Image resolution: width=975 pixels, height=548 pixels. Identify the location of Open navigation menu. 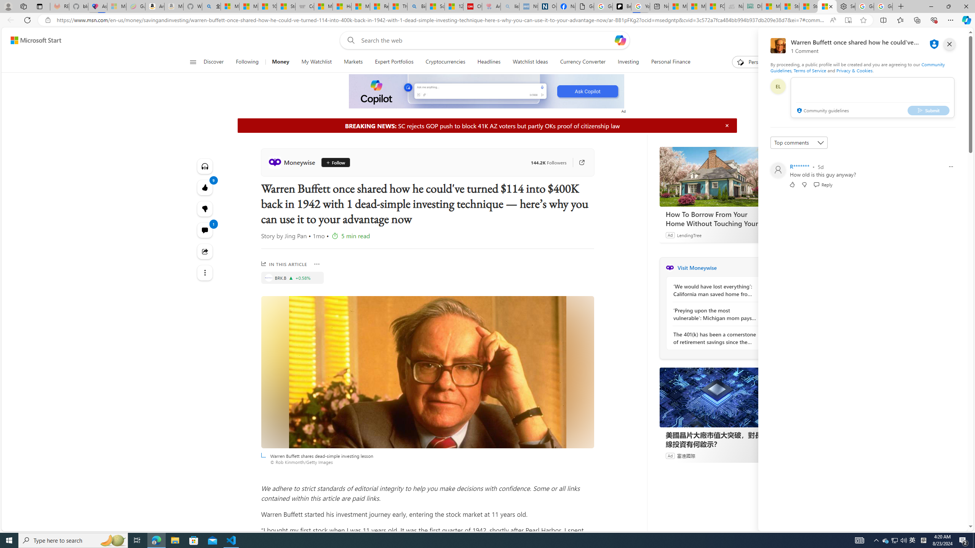
(192, 62).